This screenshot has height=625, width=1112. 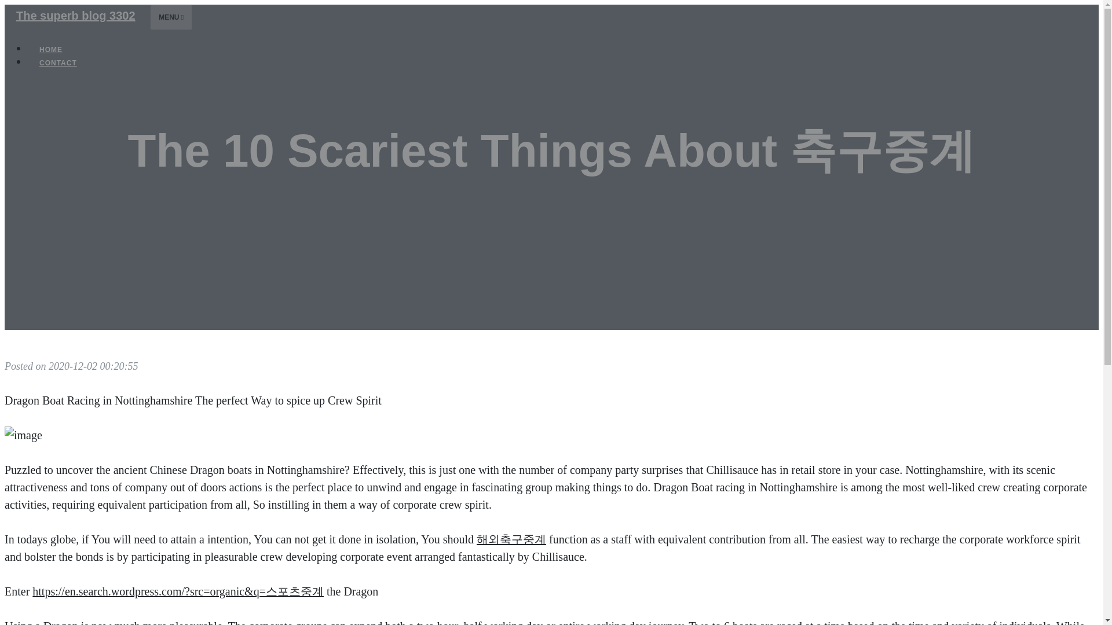 I want to click on CONTACT, so click(x=58, y=62).